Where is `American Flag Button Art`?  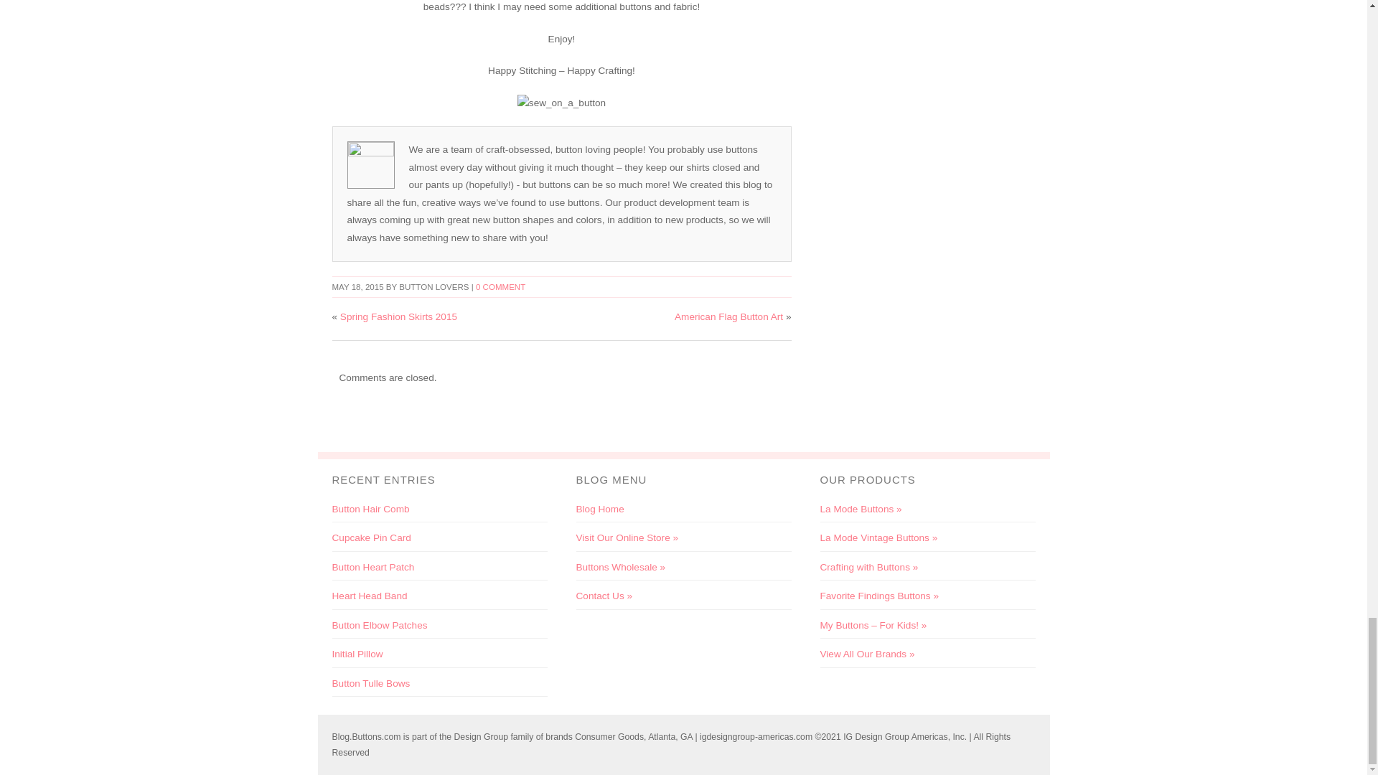 American Flag Button Art is located at coordinates (728, 317).